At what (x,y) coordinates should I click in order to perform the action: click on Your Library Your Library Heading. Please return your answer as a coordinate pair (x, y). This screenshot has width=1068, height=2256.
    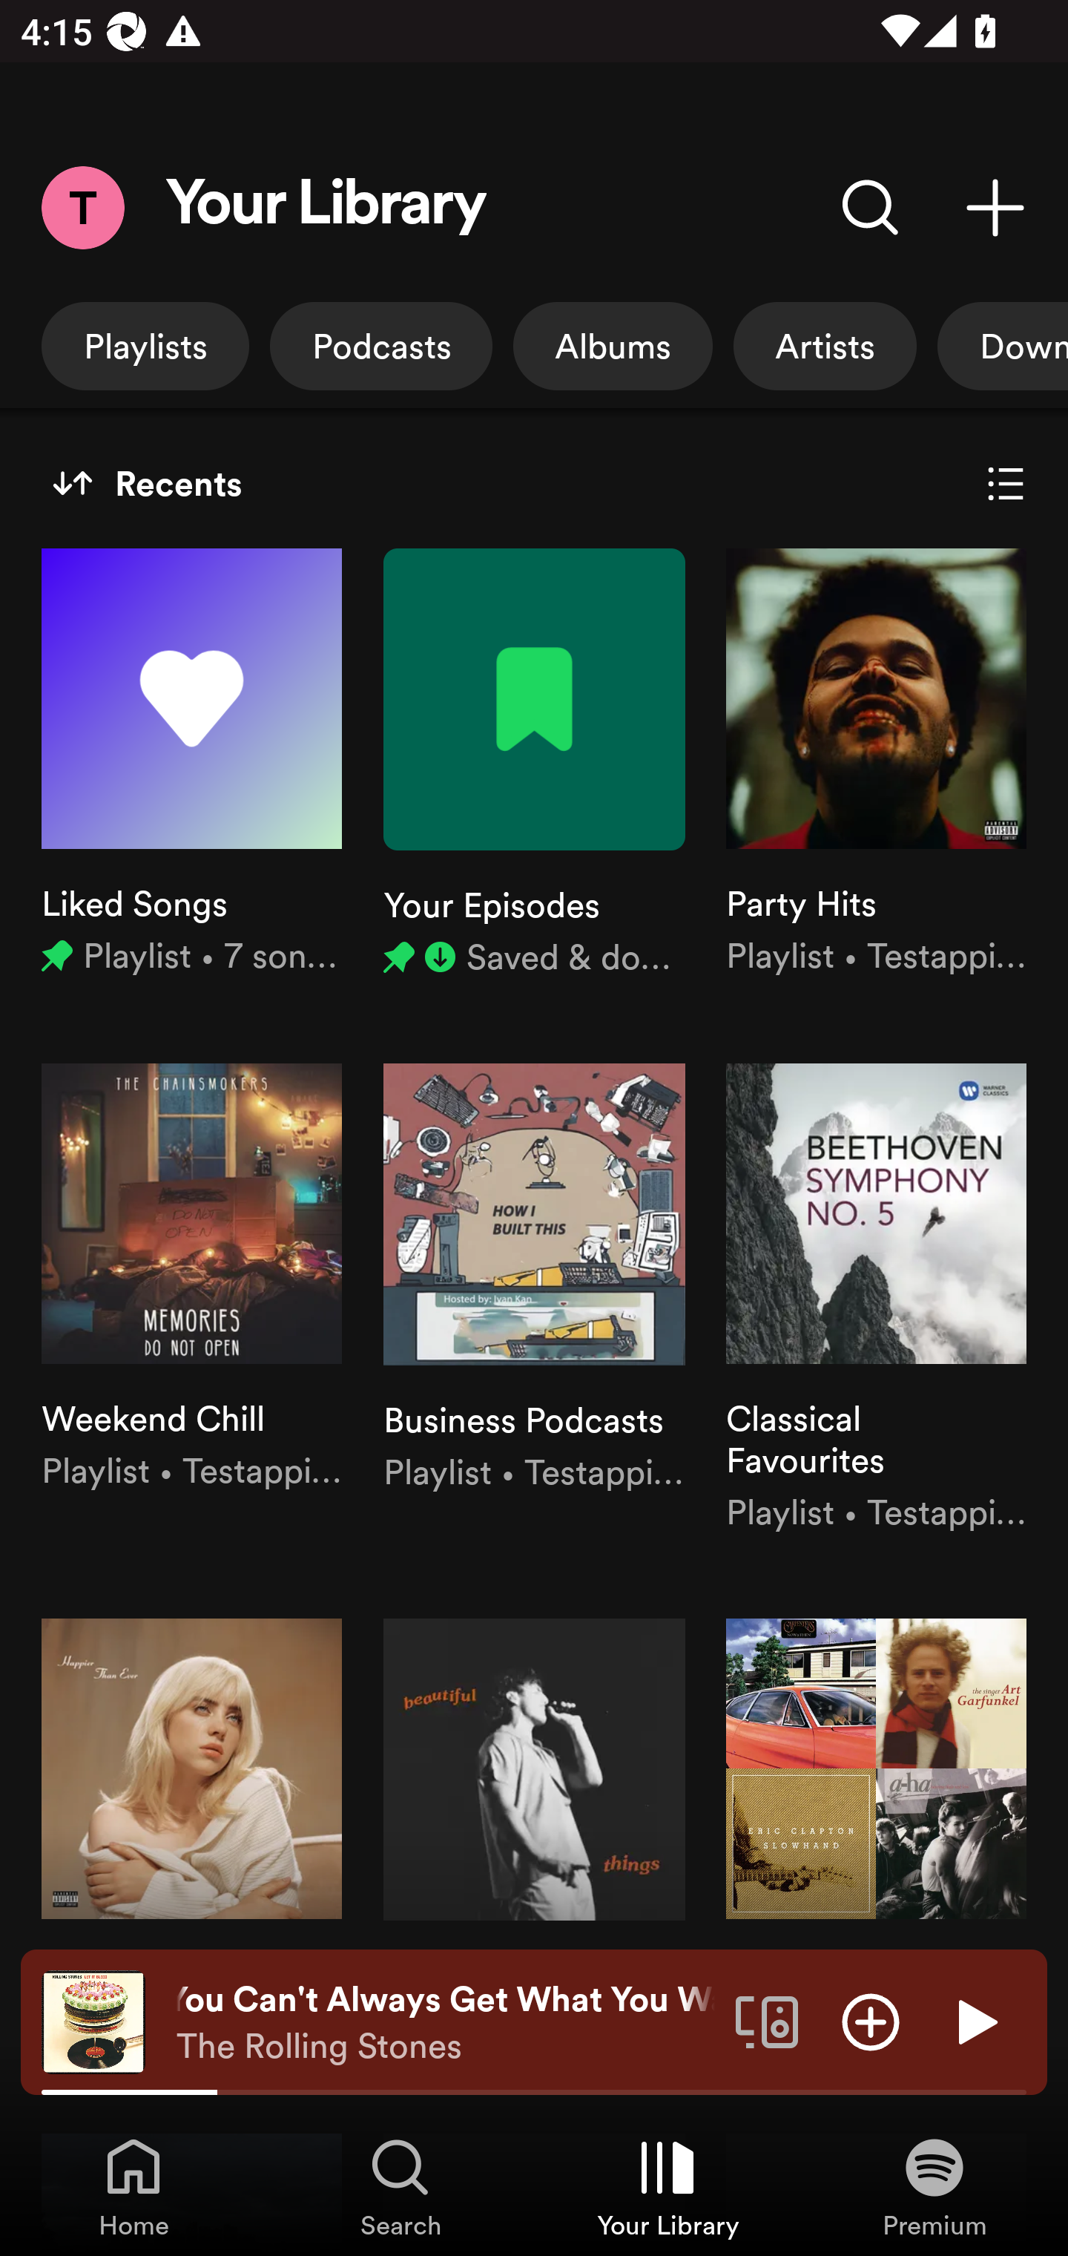
    Looking at the image, I should click on (326, 208).